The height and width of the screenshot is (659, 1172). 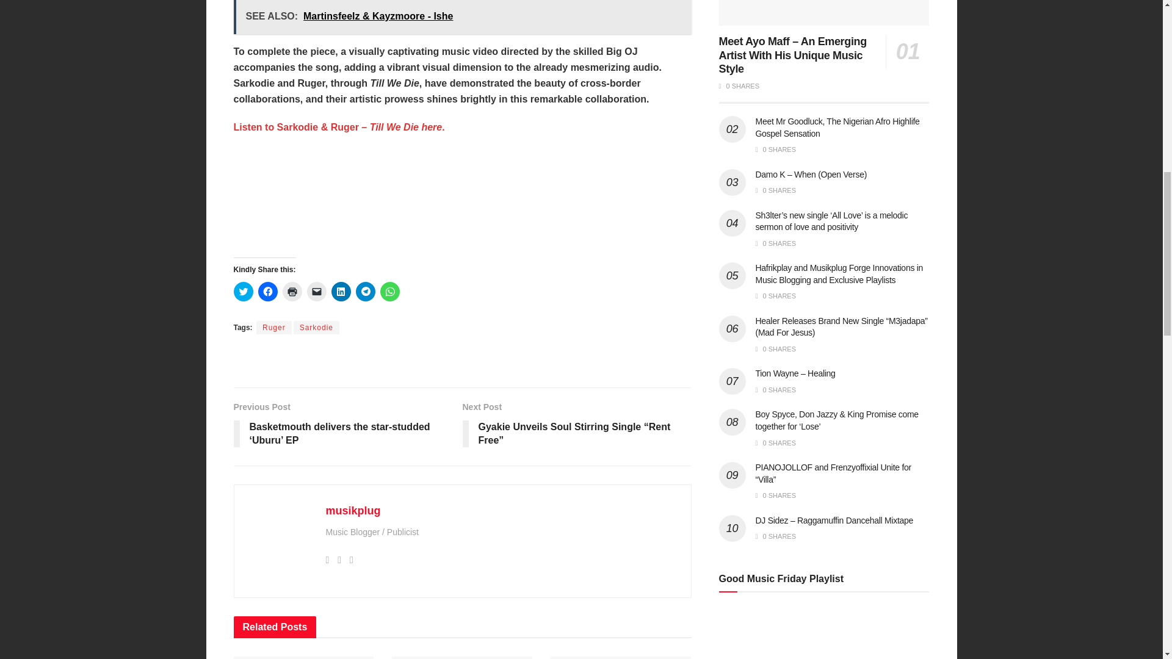 What do you see at coordinates (316, 292) in the screenshot?
I see `Click to email a link to a friend` at bounding box center [316, 292].